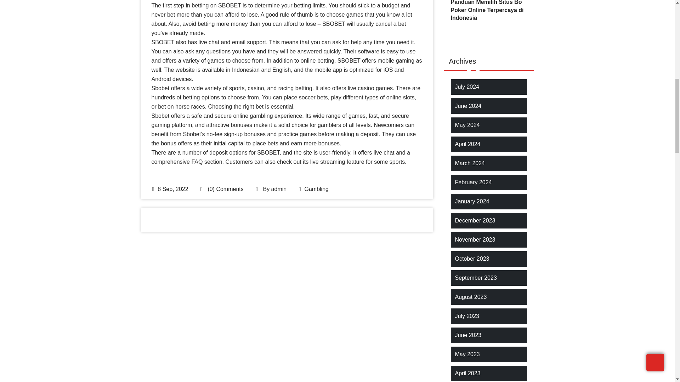 The image size is (680, 382). I want to click on August 2023, so click(471, 297).